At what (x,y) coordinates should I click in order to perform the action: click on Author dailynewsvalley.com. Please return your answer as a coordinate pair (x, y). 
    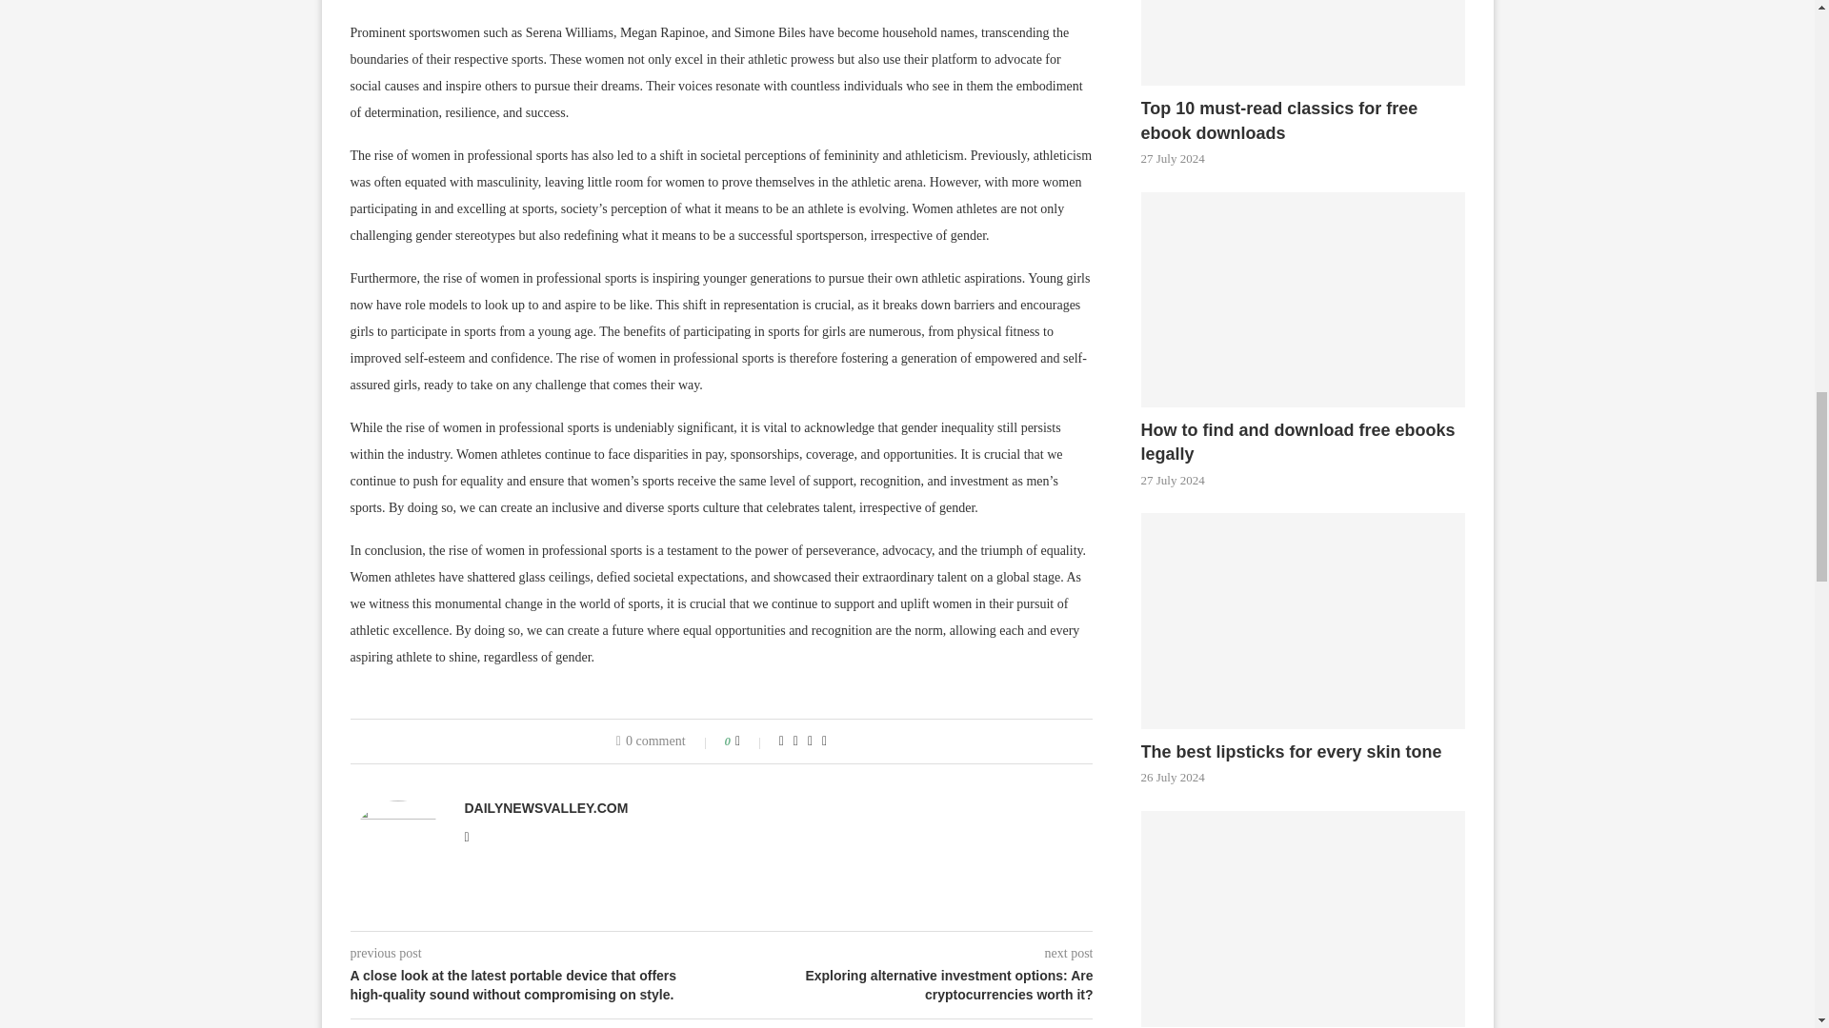
    Looking at the image, I should click on (547, 808).